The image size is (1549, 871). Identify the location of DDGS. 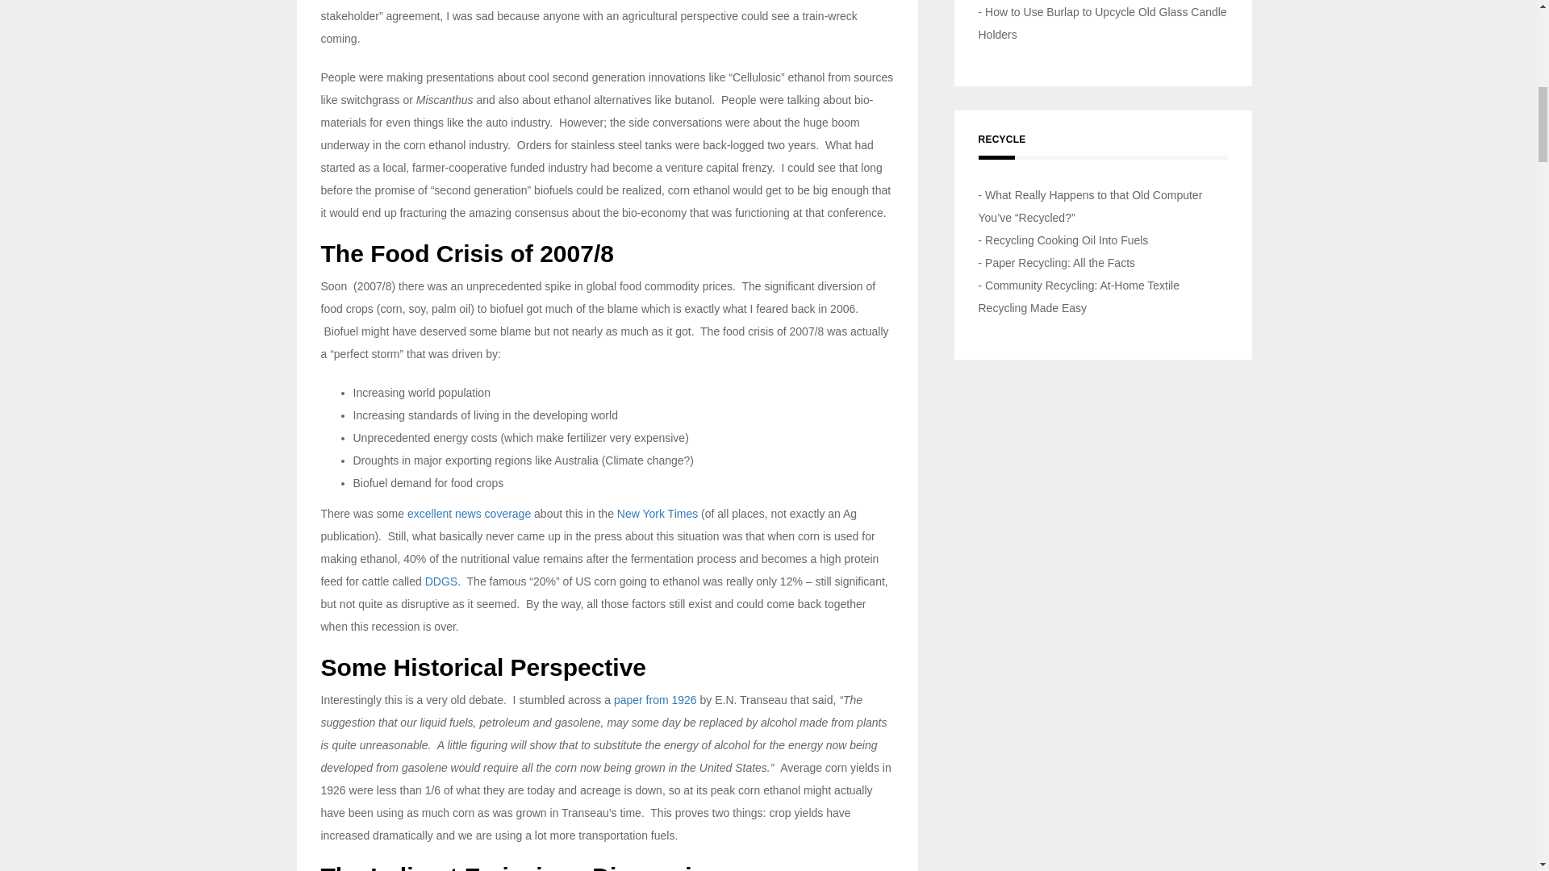
(440, 581).